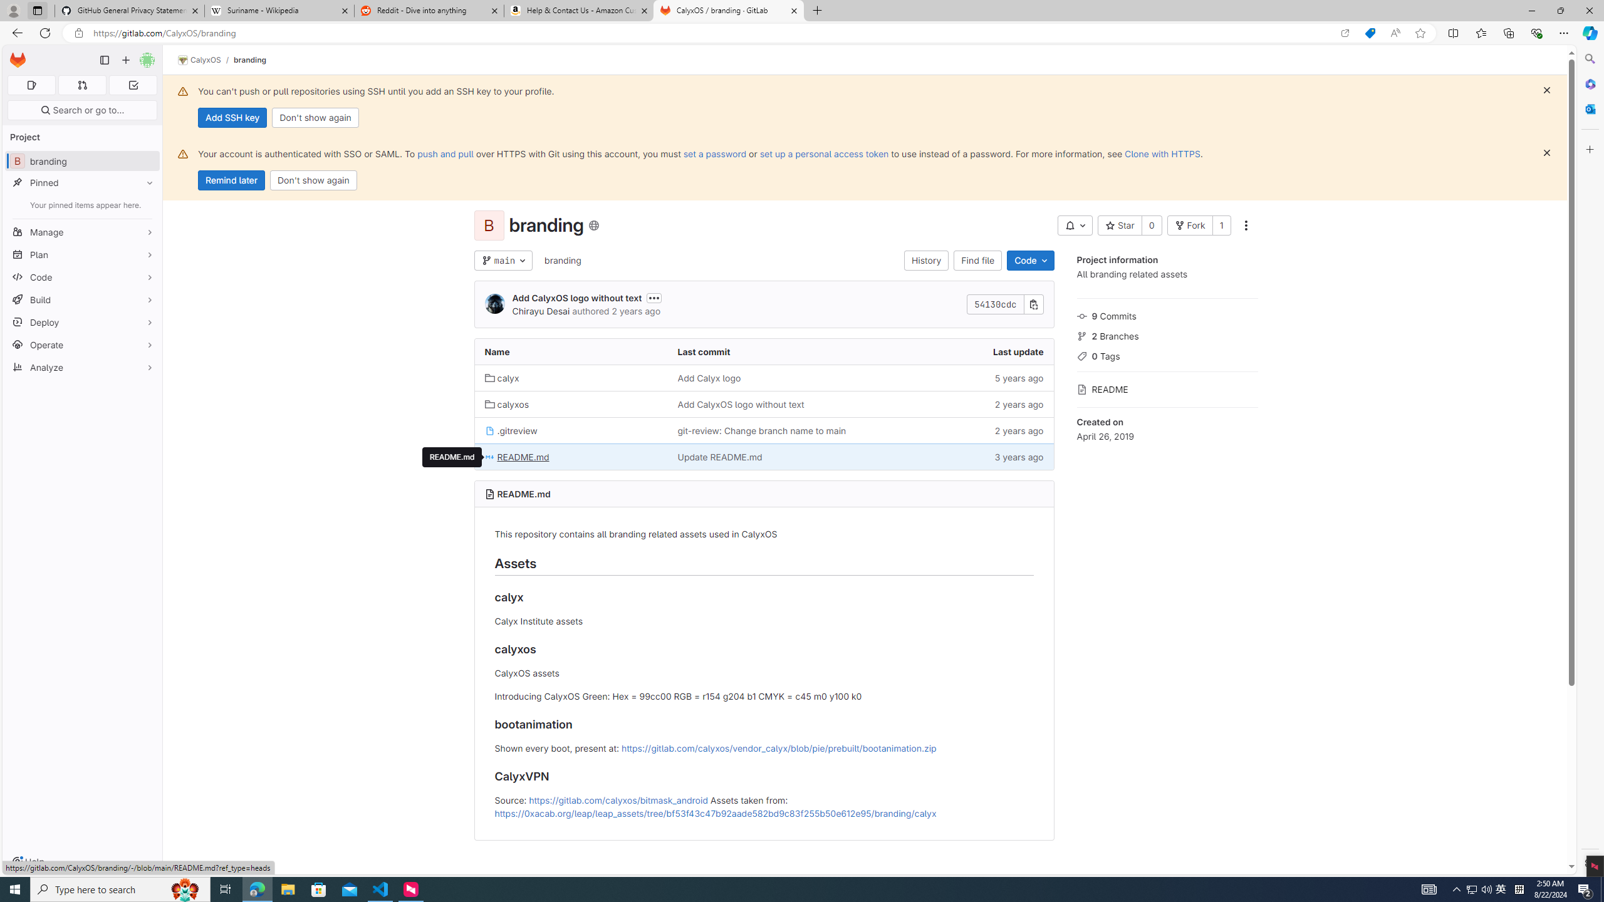 The height and width of the screenshot is (902, 1604). Describe the element at coordinates (232, 118) in the screenshot. I see `Add SSH key` at that location.